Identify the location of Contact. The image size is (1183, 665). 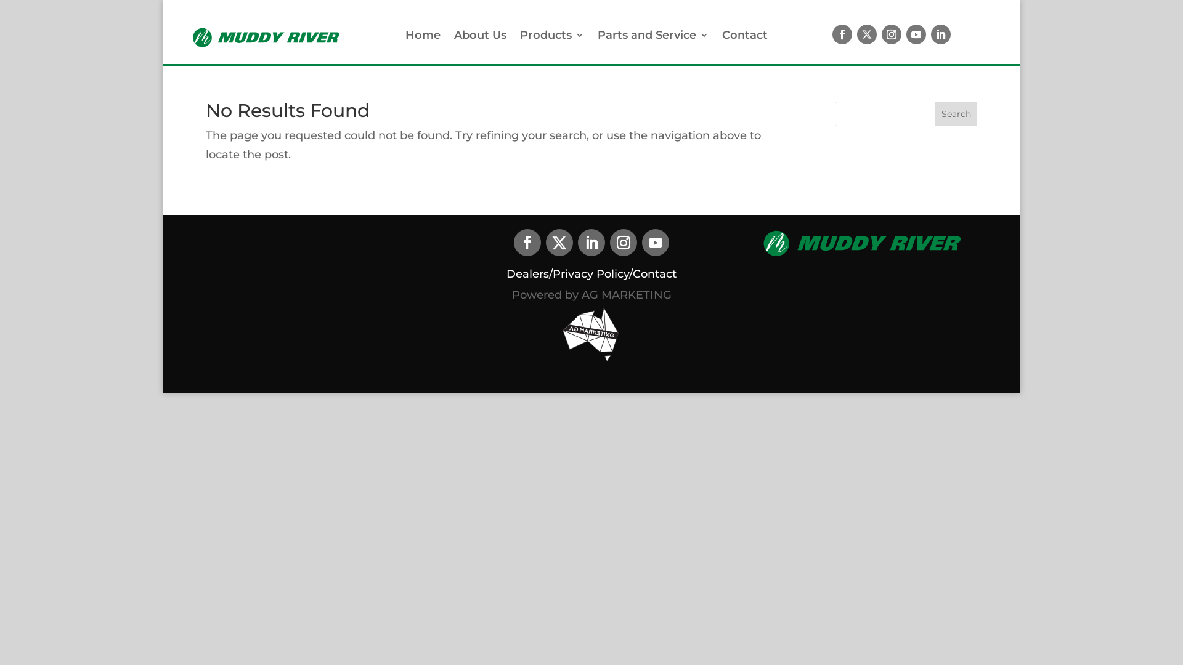
(654, 274).